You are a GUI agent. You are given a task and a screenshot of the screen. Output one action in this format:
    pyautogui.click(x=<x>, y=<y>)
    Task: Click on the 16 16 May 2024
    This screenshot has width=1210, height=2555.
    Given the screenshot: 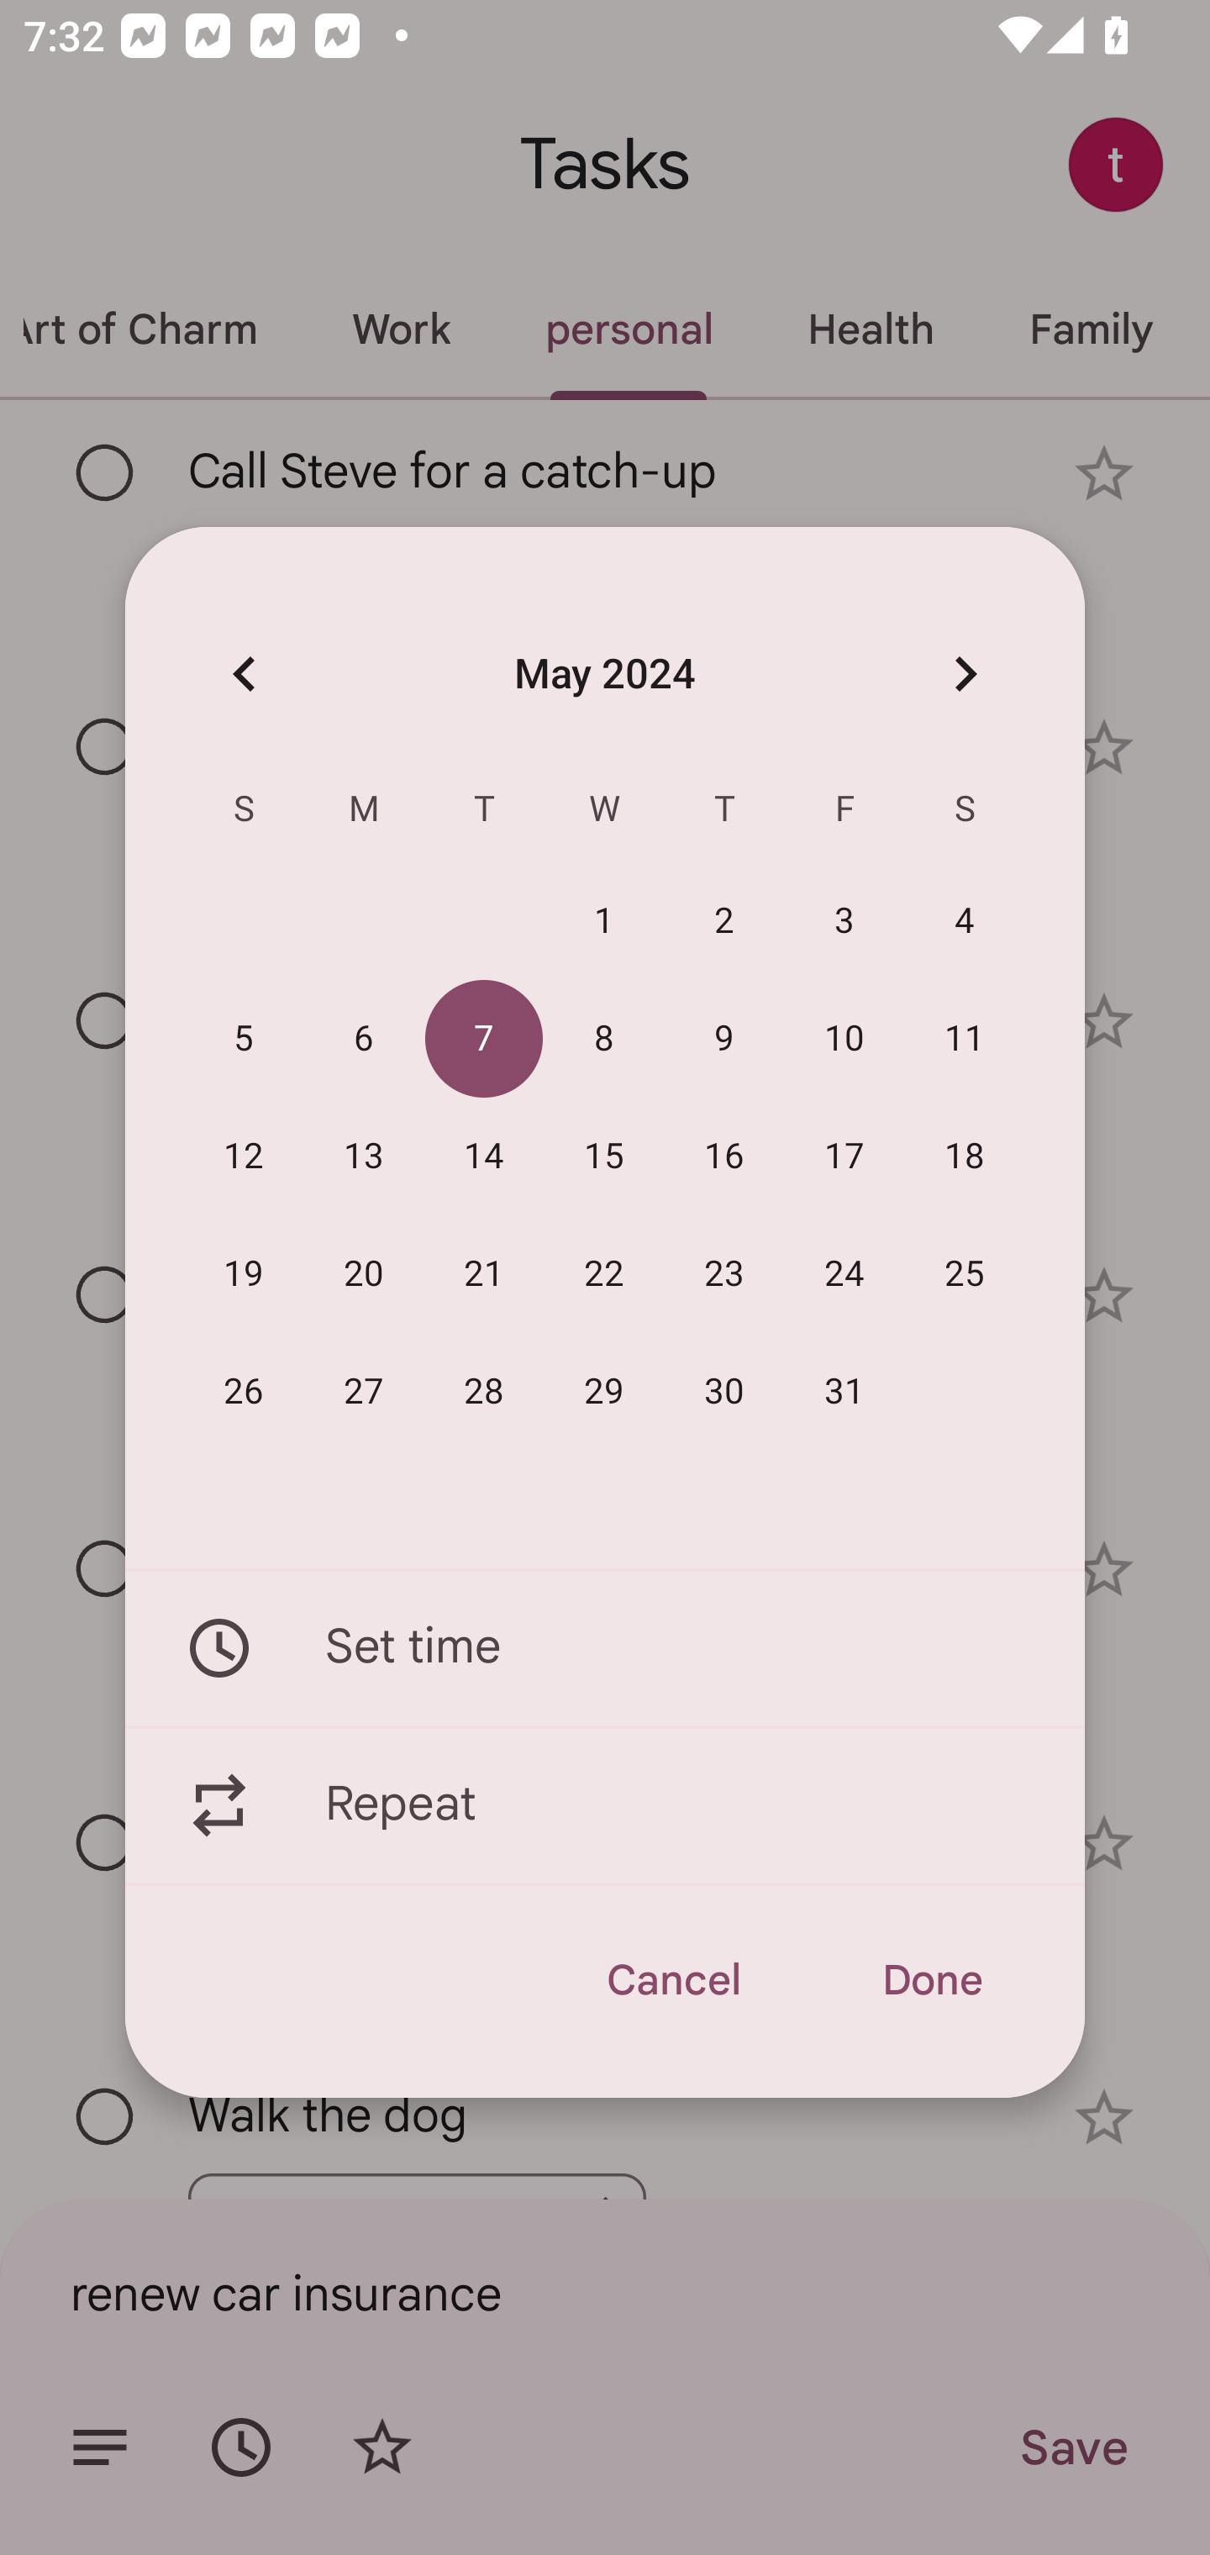 What is the action you would take?
    pyautogui.click(x=724, y=1157)
    